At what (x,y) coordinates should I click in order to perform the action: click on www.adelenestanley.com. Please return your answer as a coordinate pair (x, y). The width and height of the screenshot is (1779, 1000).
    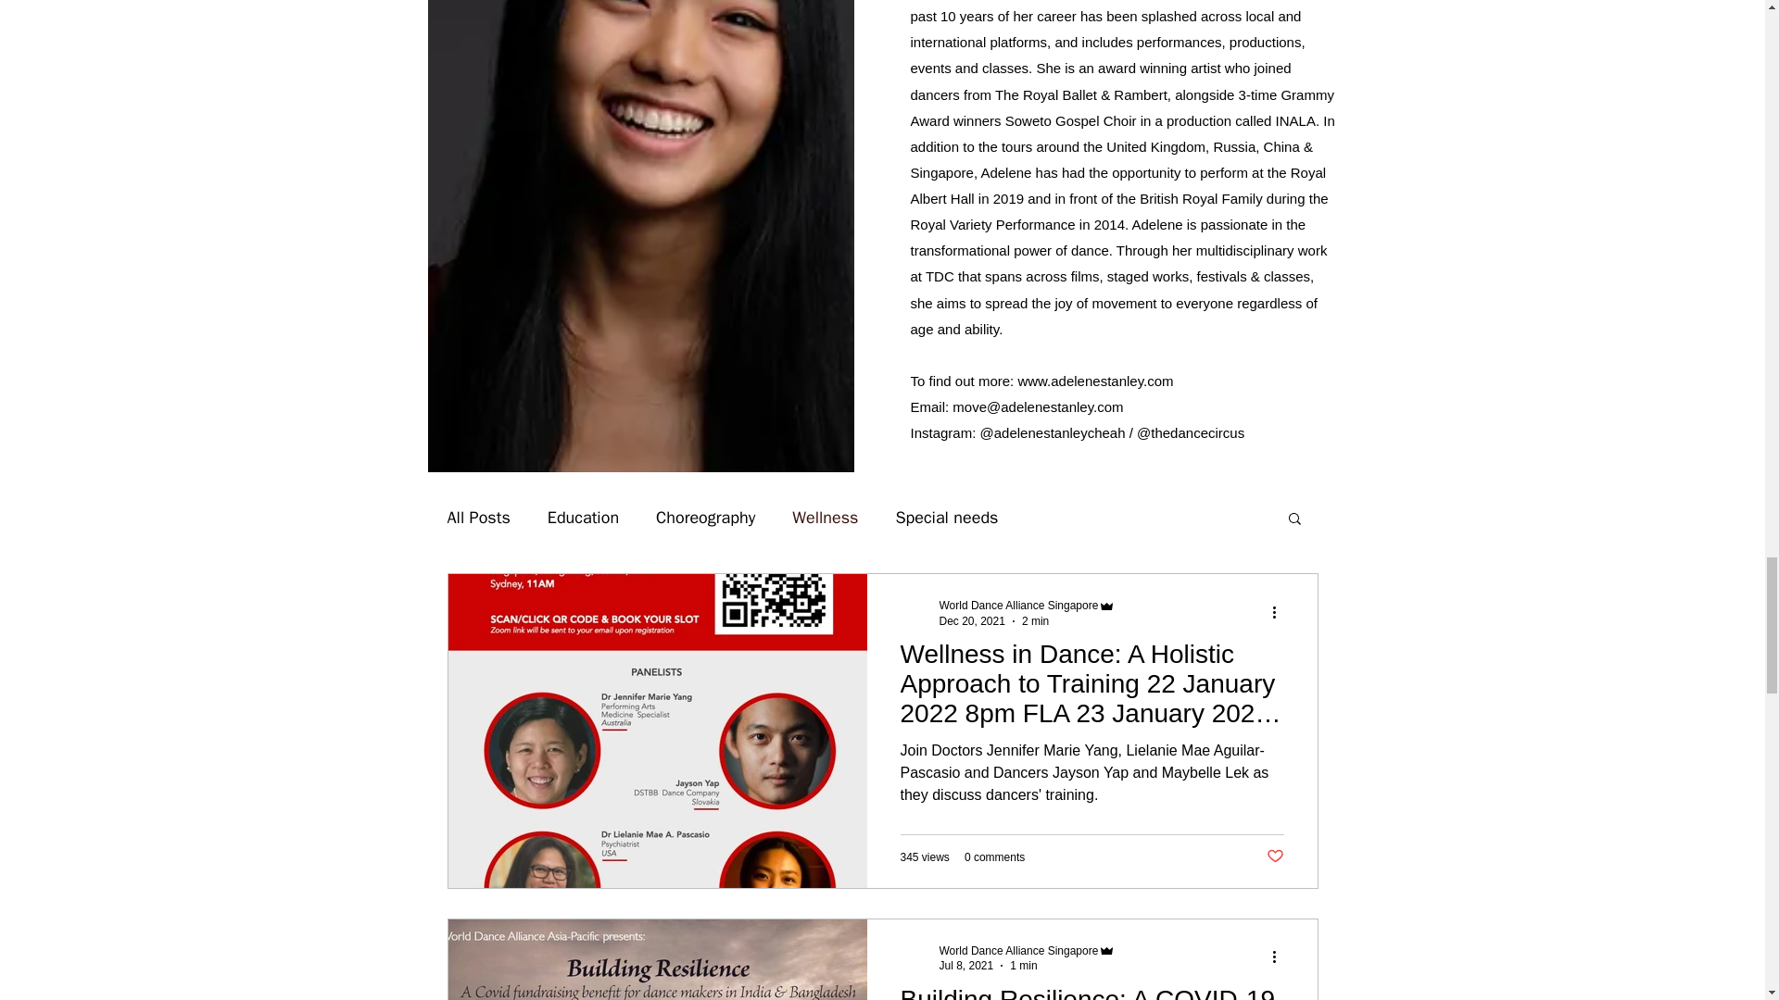
    Looking at the image, I should click on (1095, 381).